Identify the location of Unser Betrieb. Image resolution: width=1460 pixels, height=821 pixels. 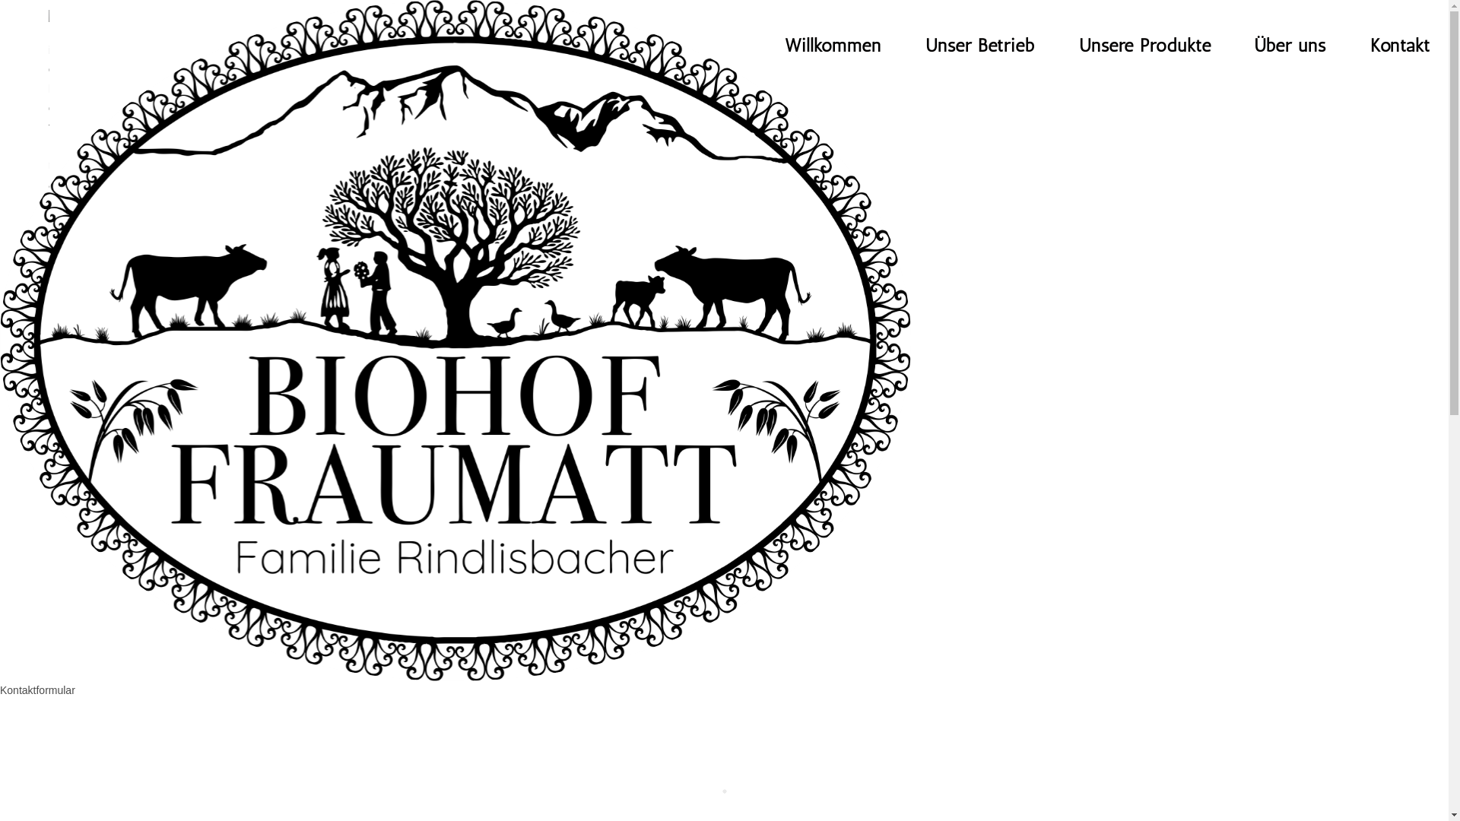
(980, 46).